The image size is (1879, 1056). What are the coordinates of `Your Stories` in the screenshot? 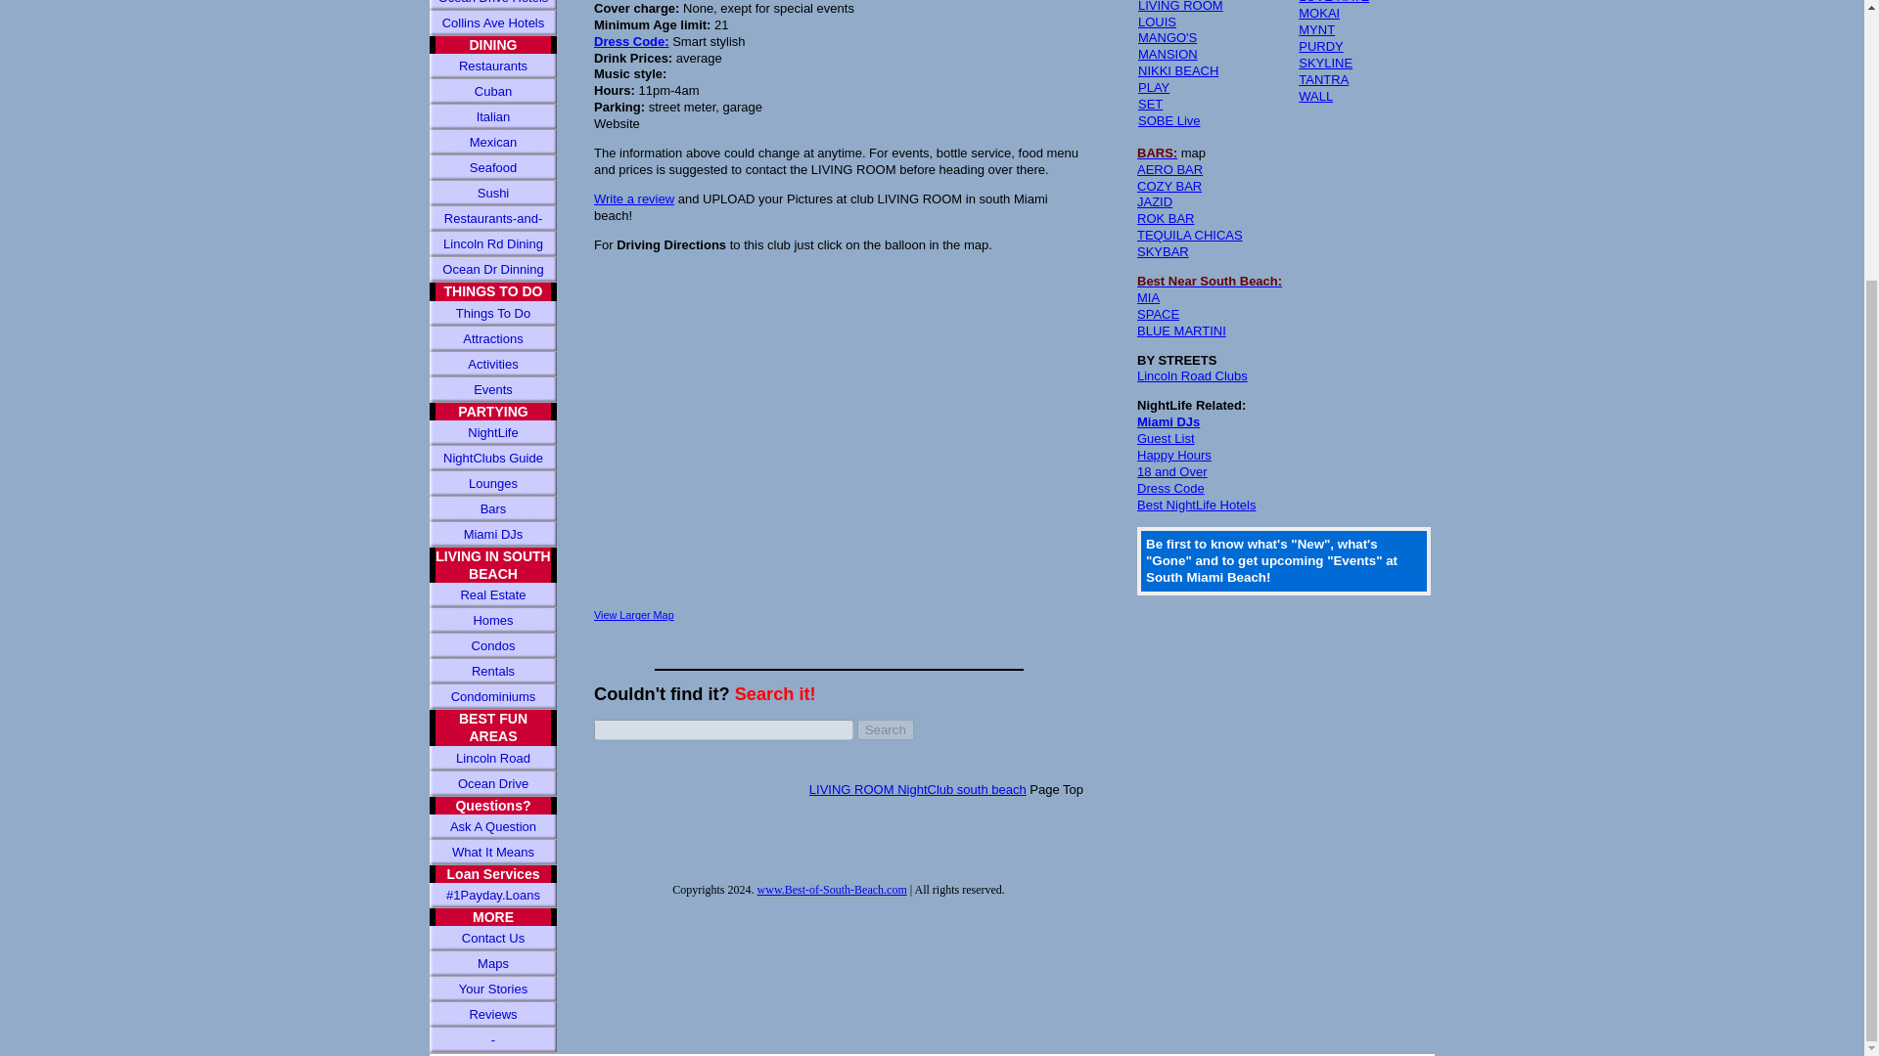 It's located at (493, 990).